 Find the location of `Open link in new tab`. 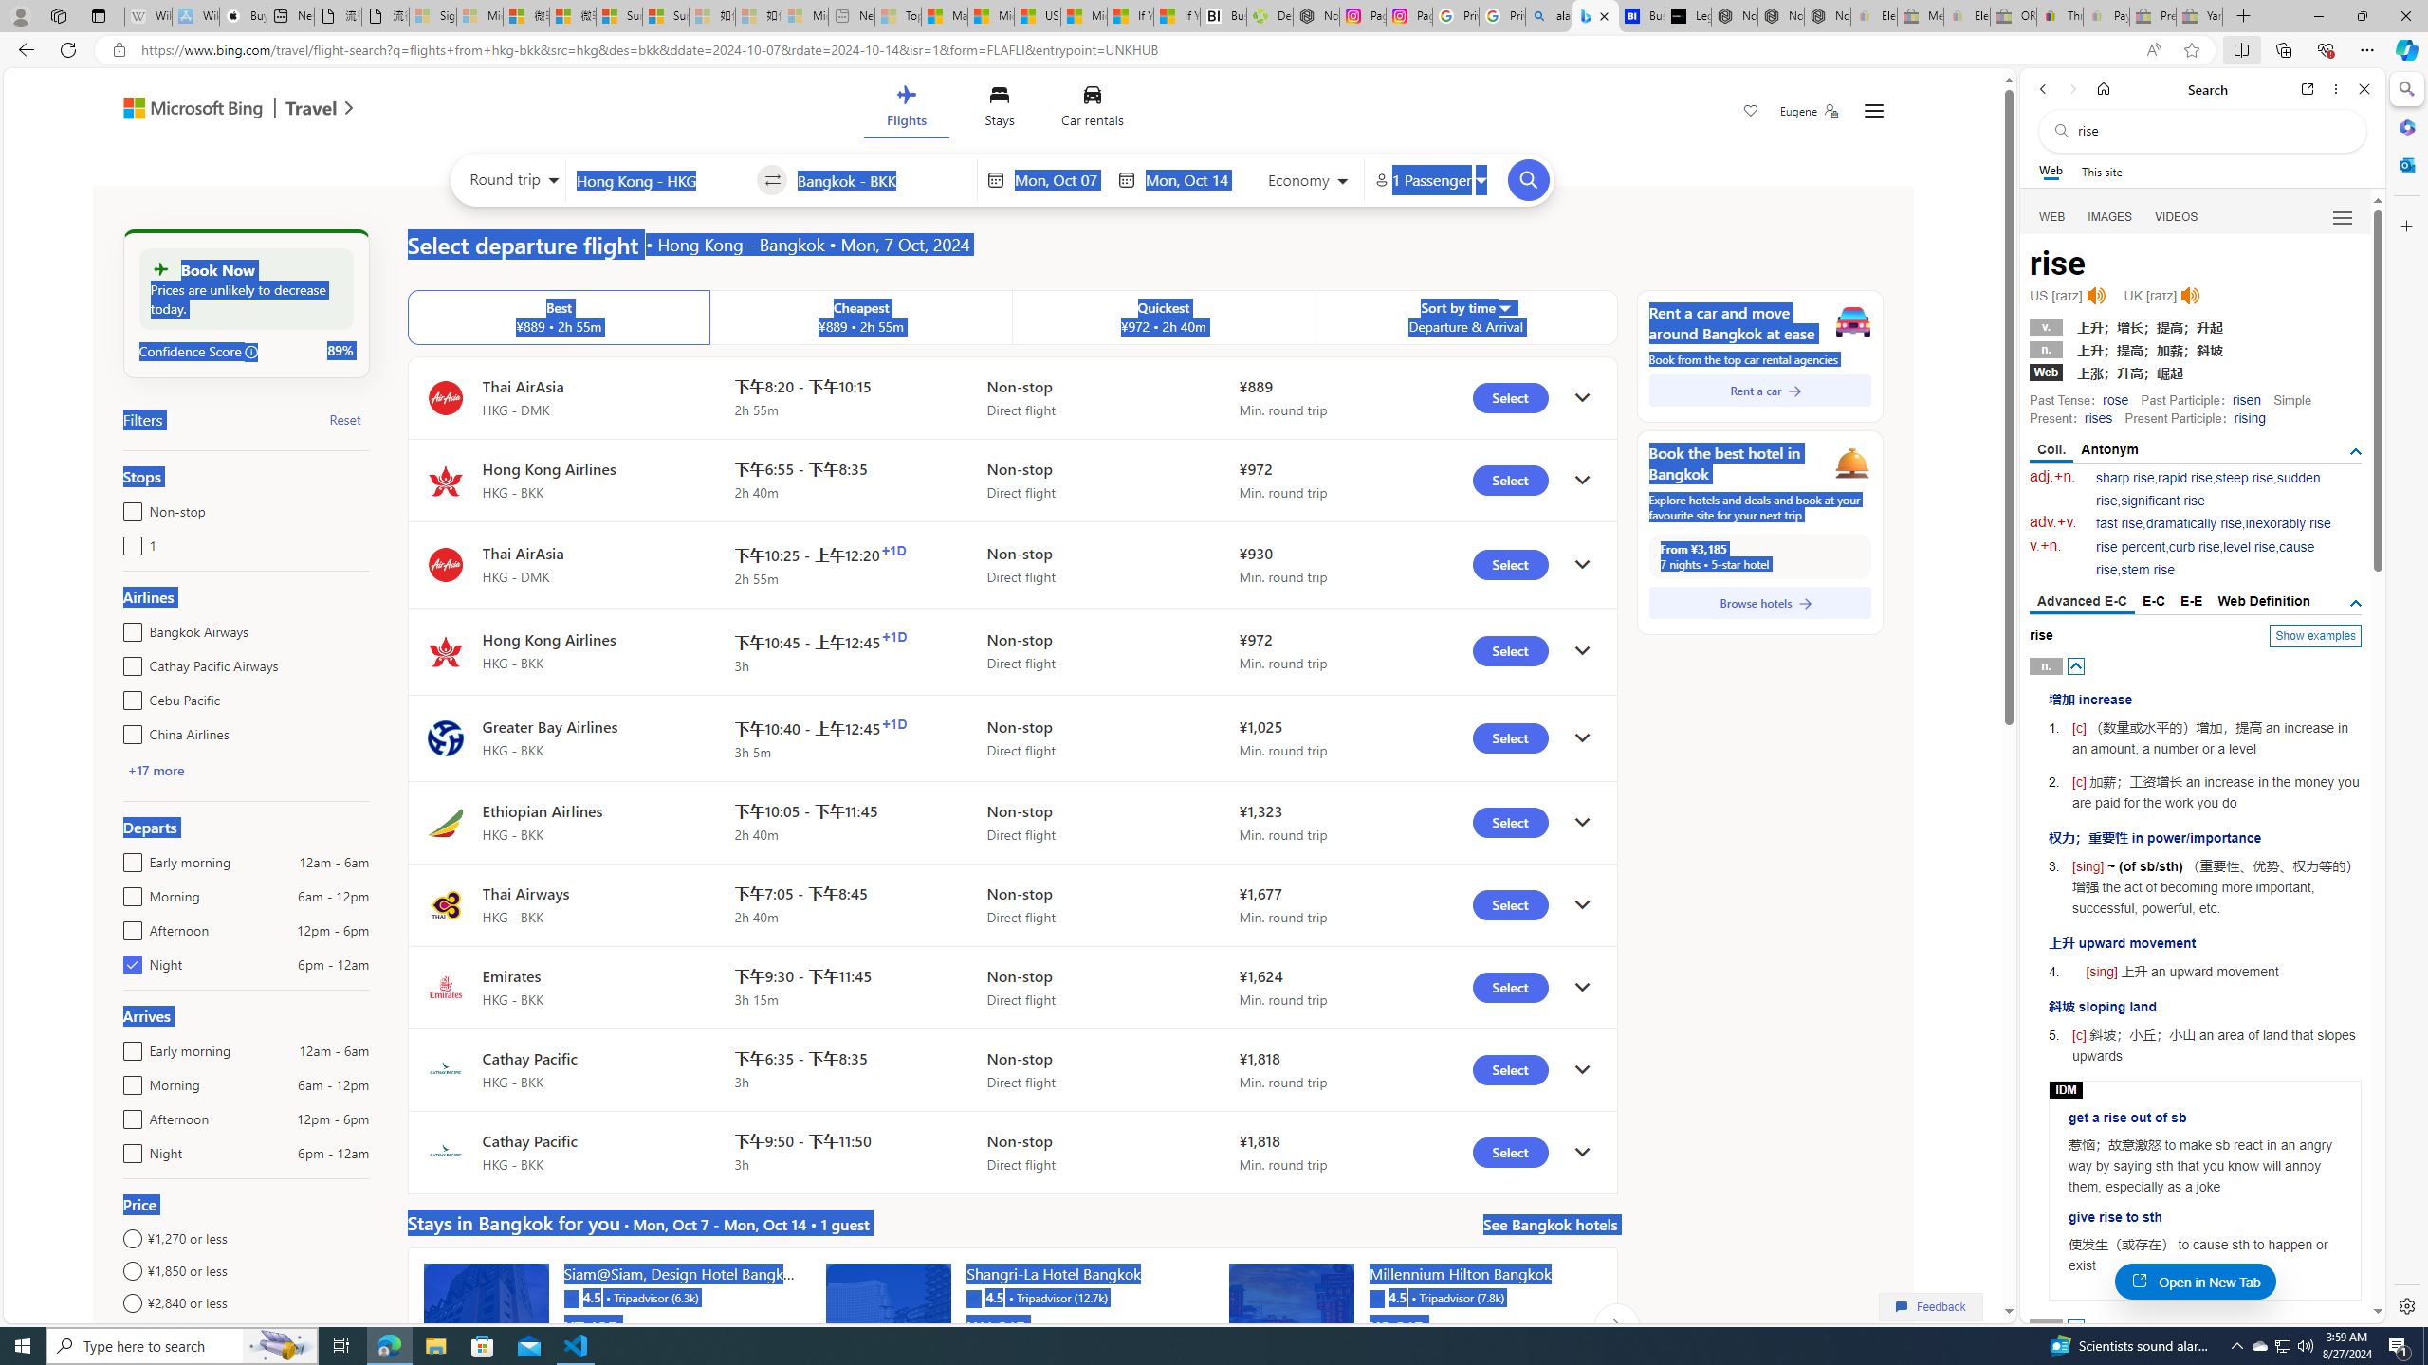

Open link in new tab is located at coordinates (2308, 89).